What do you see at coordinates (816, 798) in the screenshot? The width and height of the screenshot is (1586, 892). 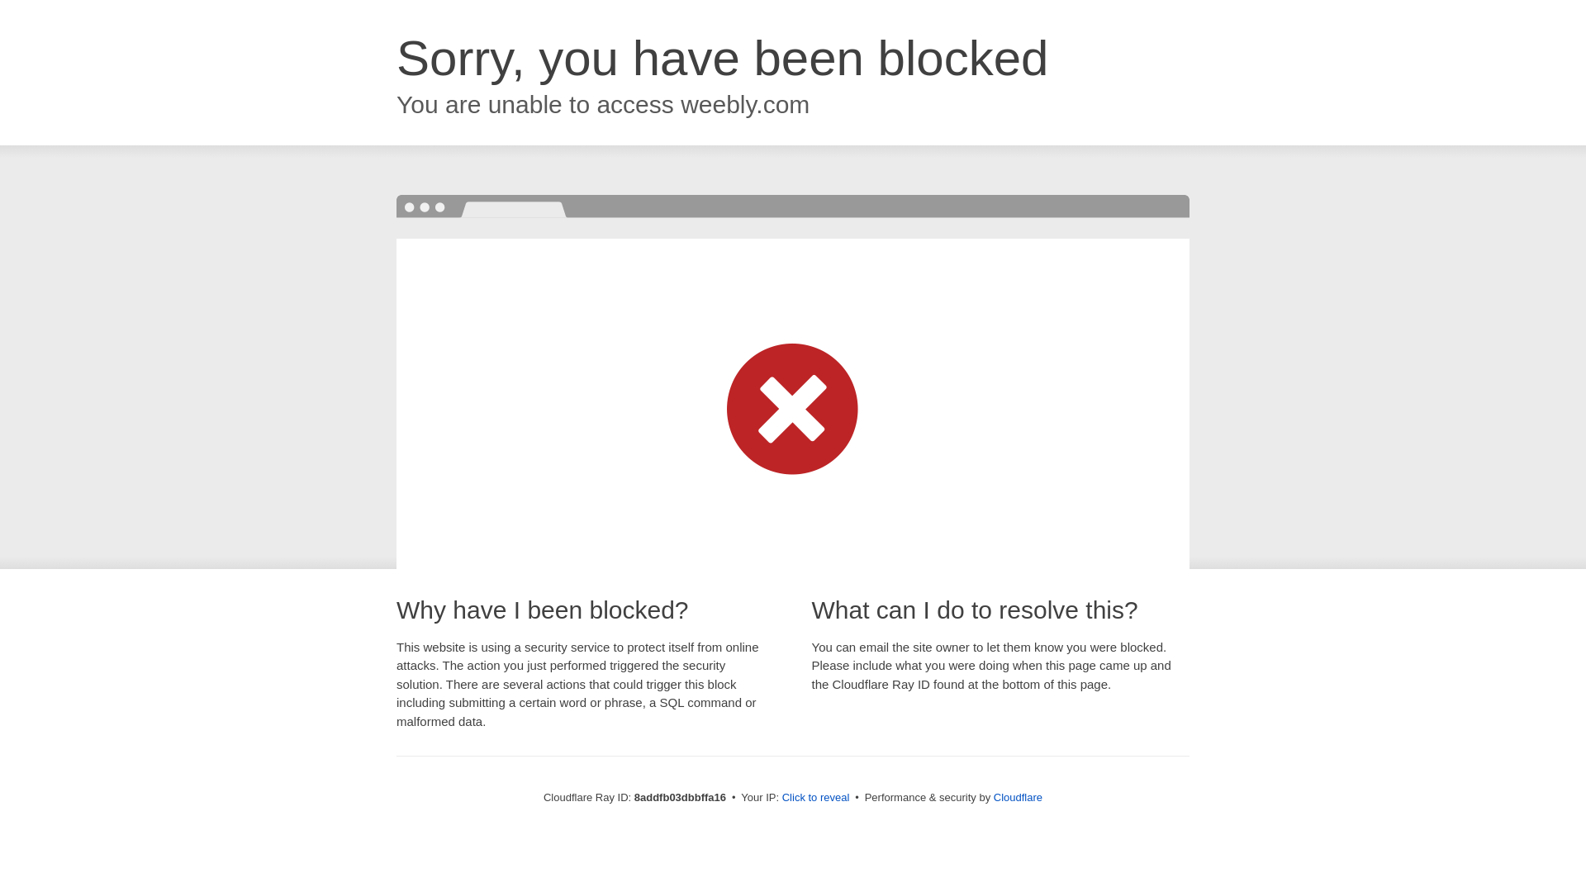 I see `Click to reveal` at bounding box center [816, 798].